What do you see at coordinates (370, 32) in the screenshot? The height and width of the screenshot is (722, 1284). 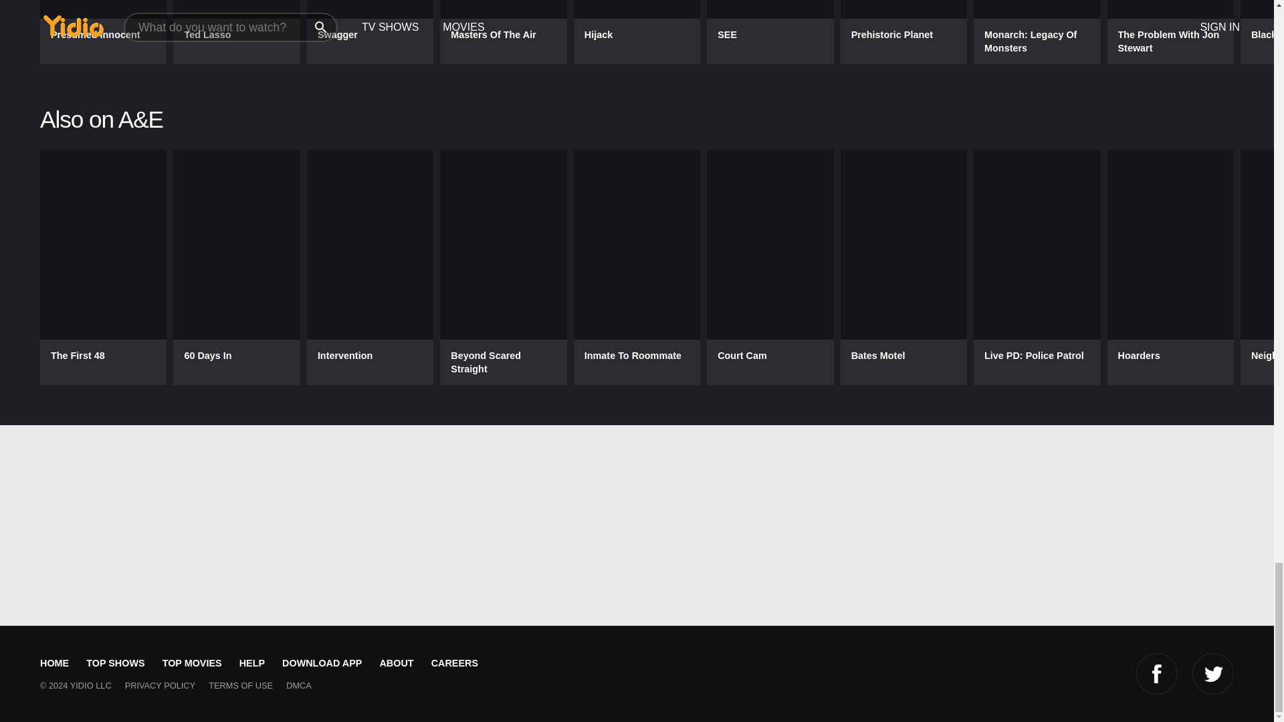 I see `Swagger` at bounding box center [370, 32].